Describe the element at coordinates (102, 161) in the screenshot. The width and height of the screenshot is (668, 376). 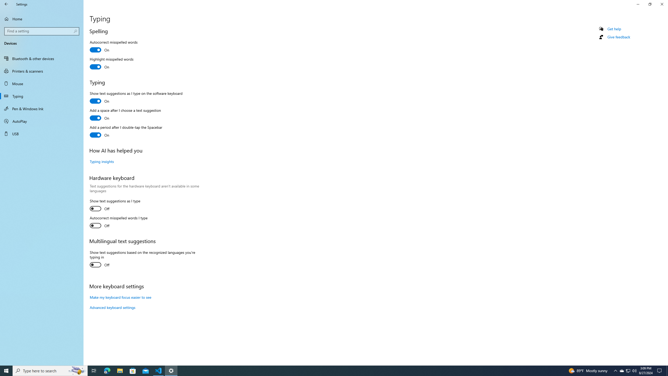
I see `Pen & Windows Ink` at that location.